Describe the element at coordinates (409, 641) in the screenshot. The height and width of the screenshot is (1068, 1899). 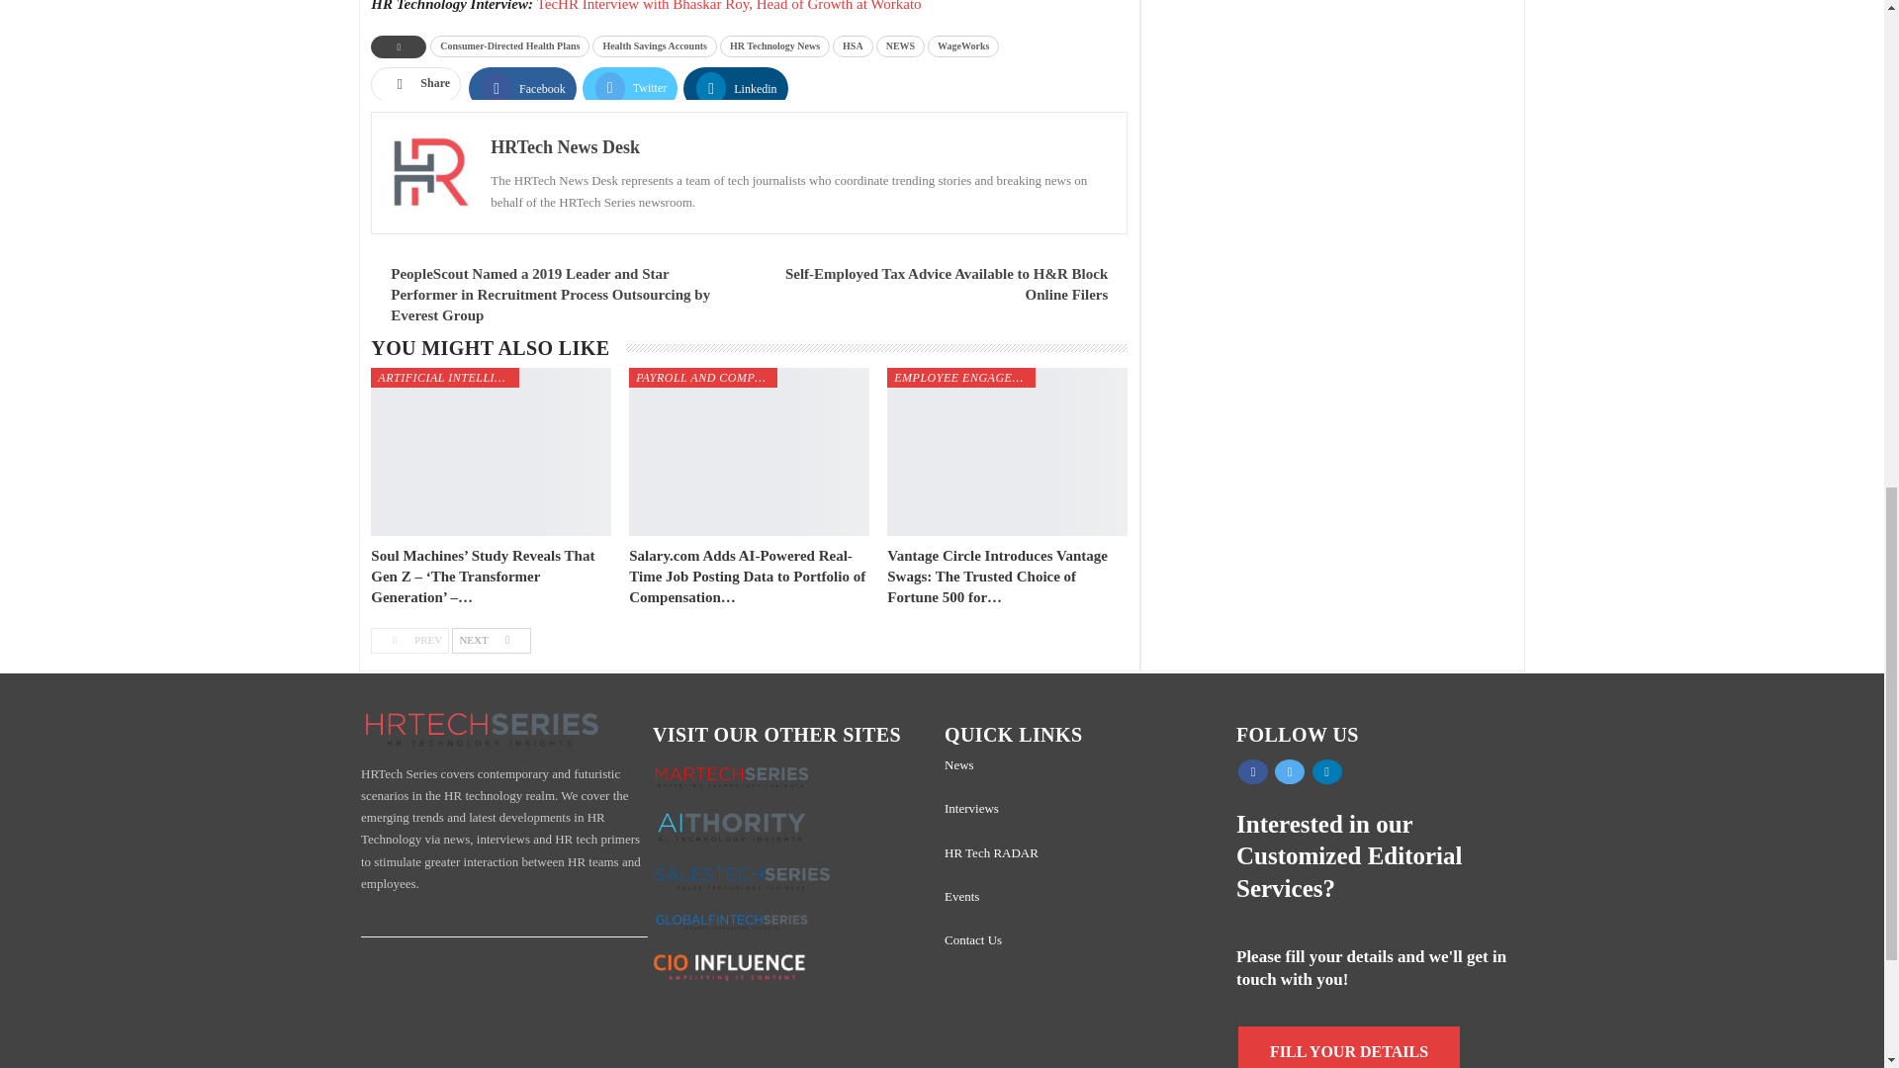
I see `Previous` at that location.